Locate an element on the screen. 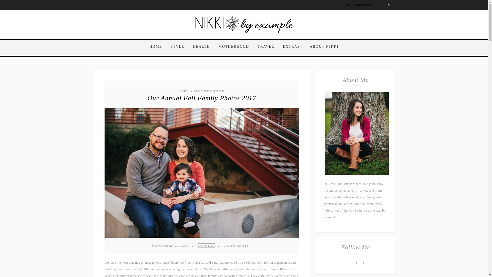 This screenshot has width=492, height=277. TRAVEL is located at coordinates (266, 47).